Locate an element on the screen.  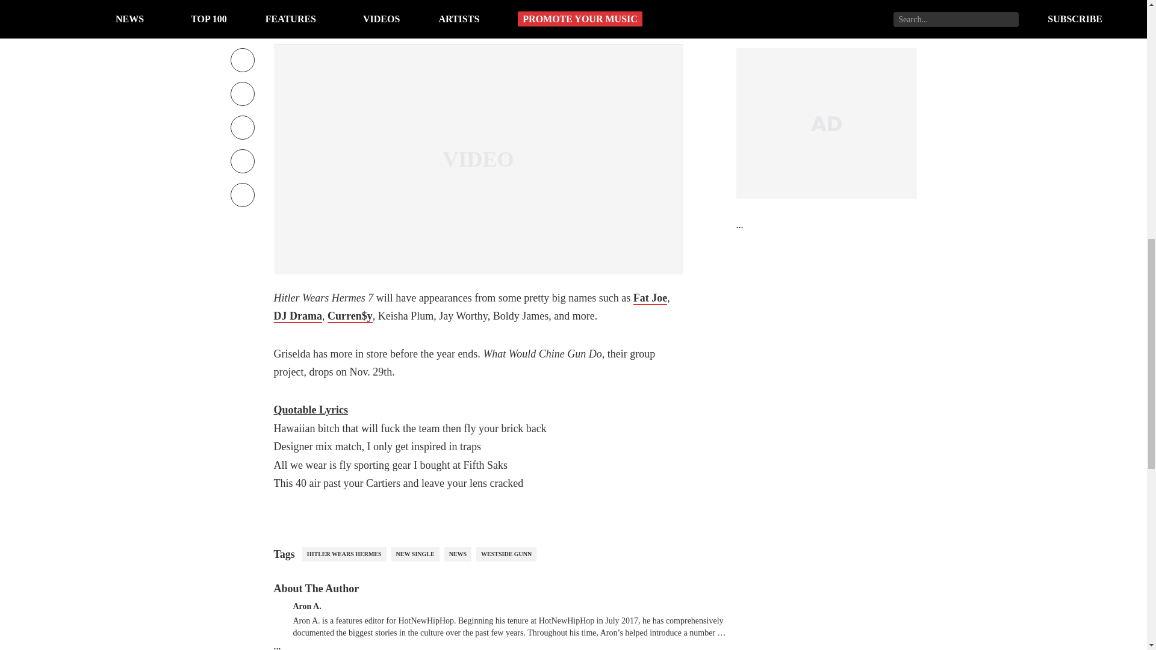
HITLER WEARS HERMES is located at coordinates (344, 554).